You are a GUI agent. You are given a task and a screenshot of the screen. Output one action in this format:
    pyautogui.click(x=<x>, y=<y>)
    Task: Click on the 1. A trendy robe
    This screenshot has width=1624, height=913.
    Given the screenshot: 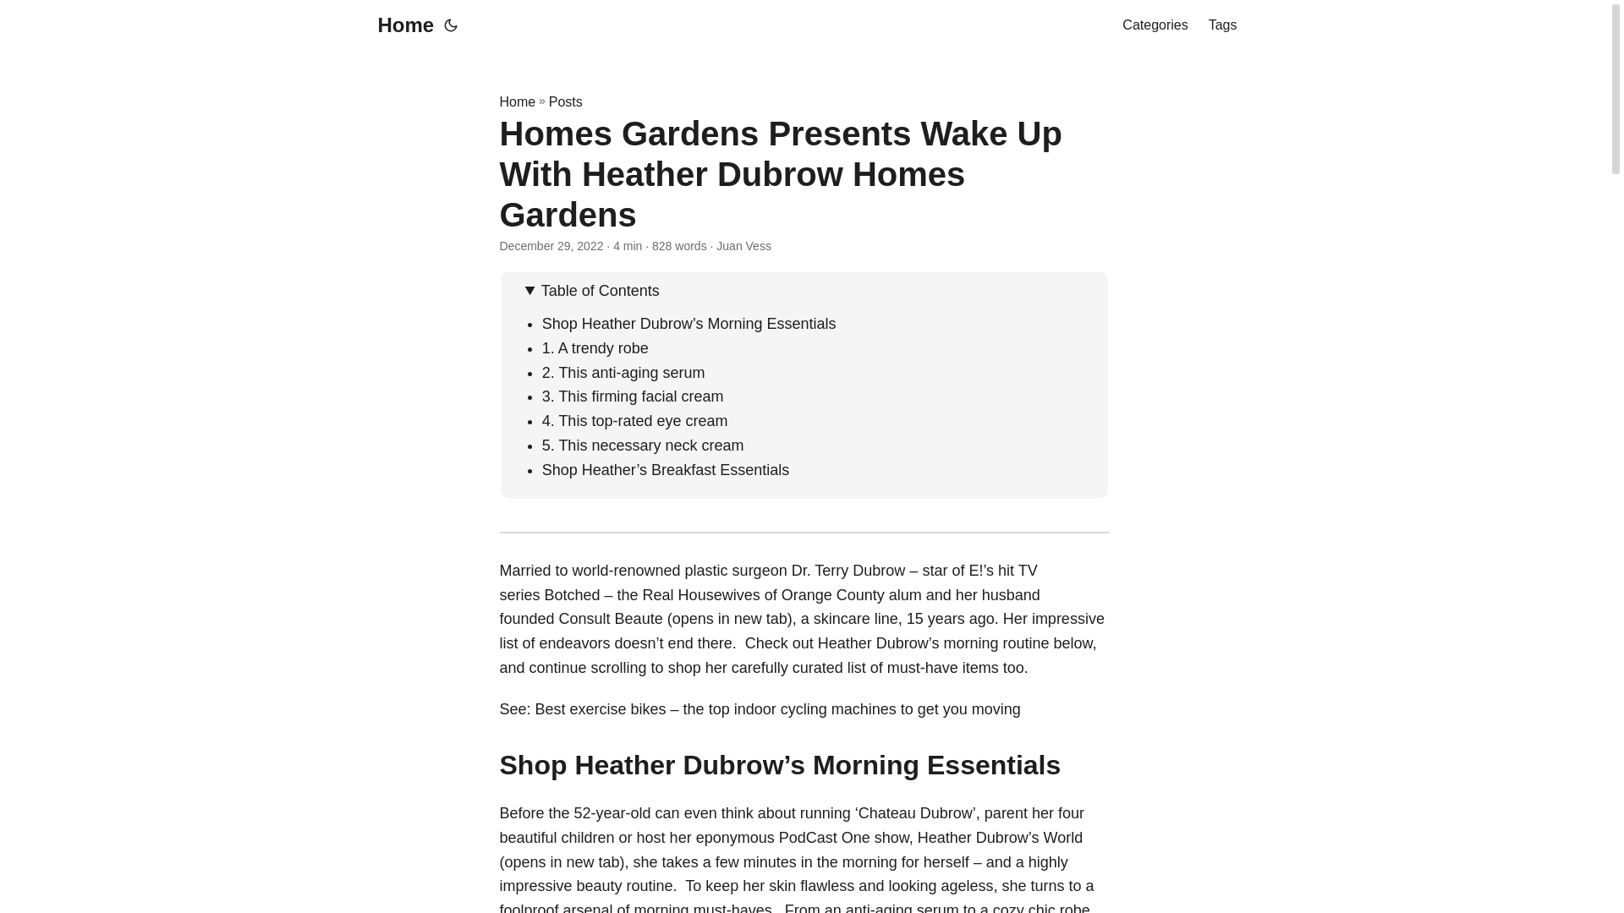 What is the action you would take?
    pyautogui.click(x=595, y=348)
    